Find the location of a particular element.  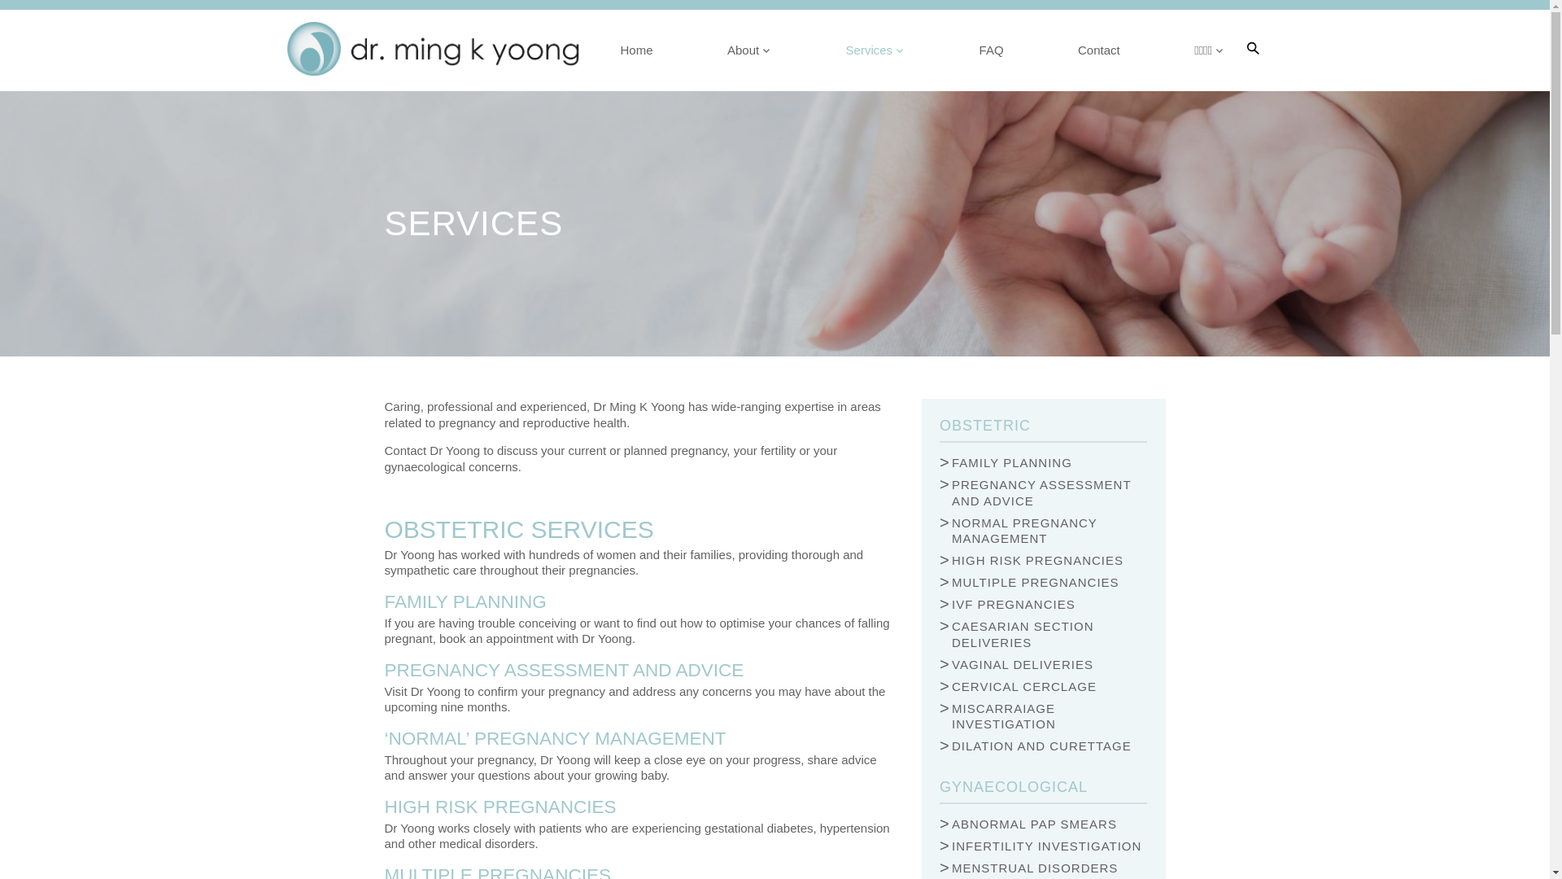

IVF PREGNANCIES is located at coordinates (1043, 605).